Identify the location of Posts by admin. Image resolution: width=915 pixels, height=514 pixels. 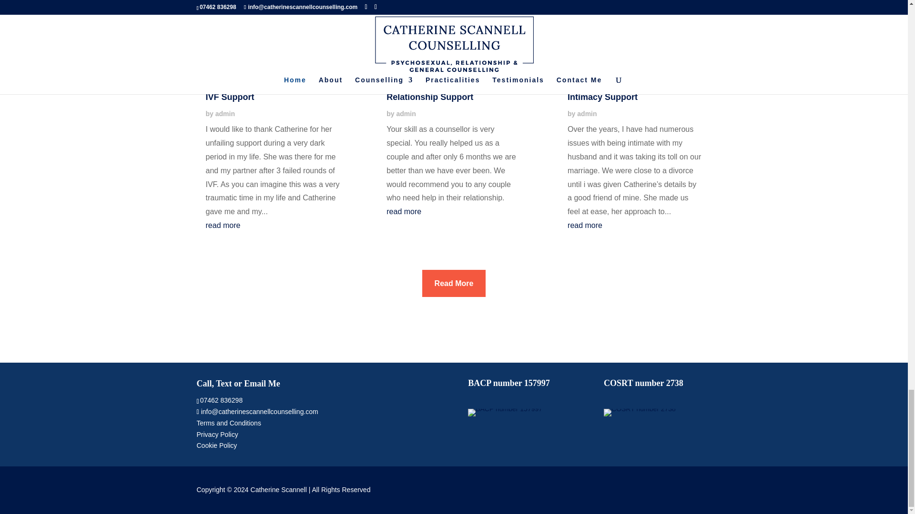
(225, 114).